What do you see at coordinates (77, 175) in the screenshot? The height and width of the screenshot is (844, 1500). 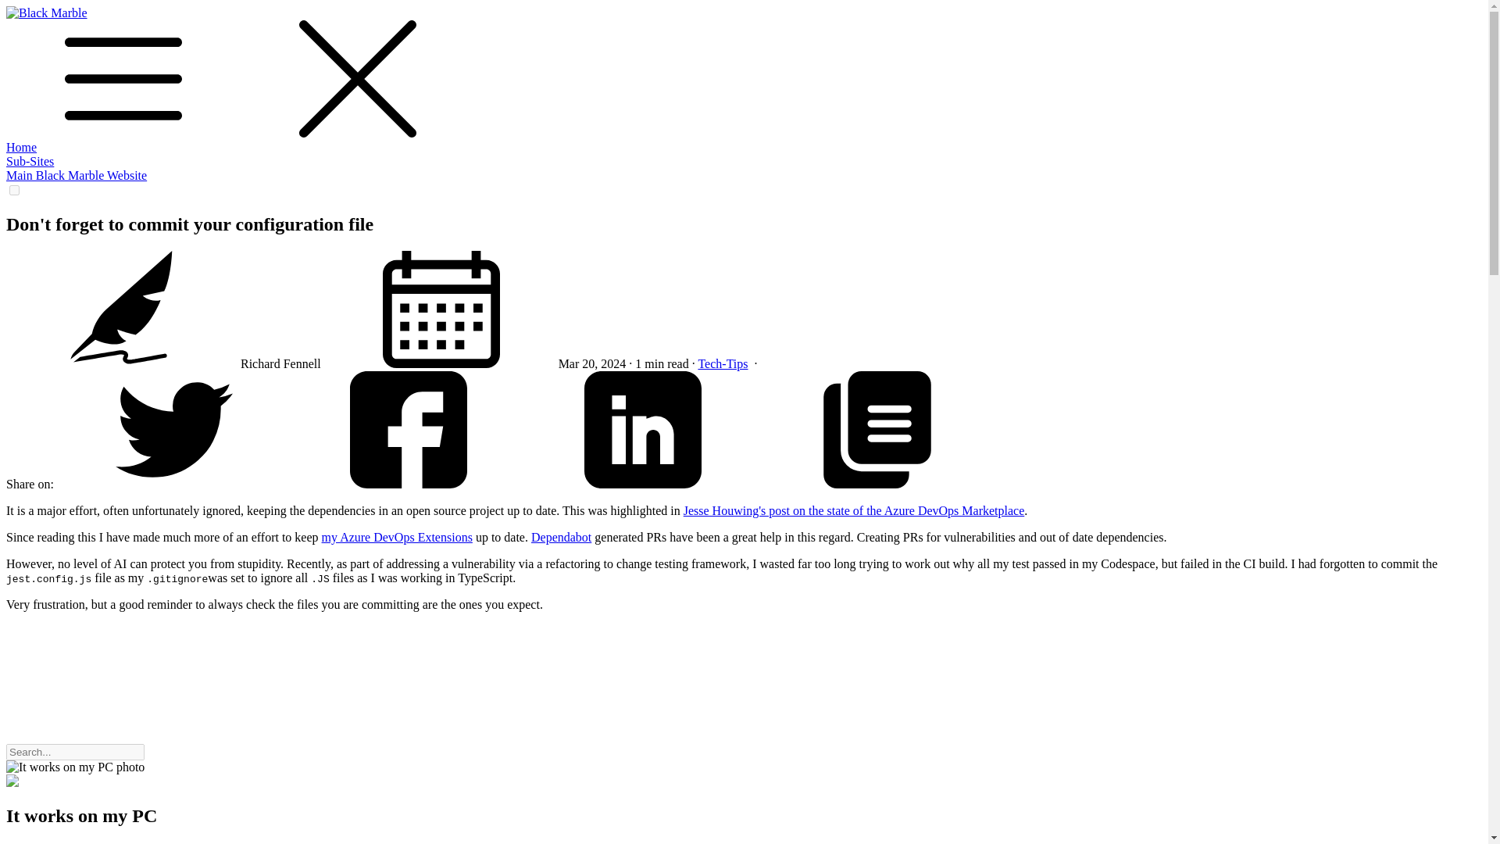 I see `Main Black Marble Website` at bounding box center [77, 175].